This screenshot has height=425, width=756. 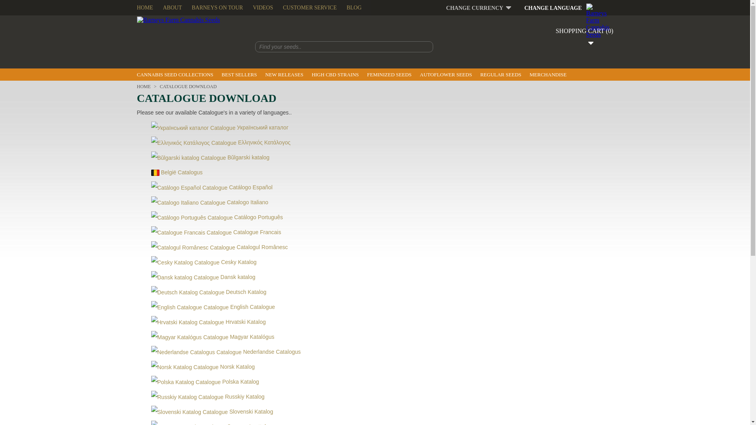 I want to click on NEW RELEASE, so click(x=284, y=75).